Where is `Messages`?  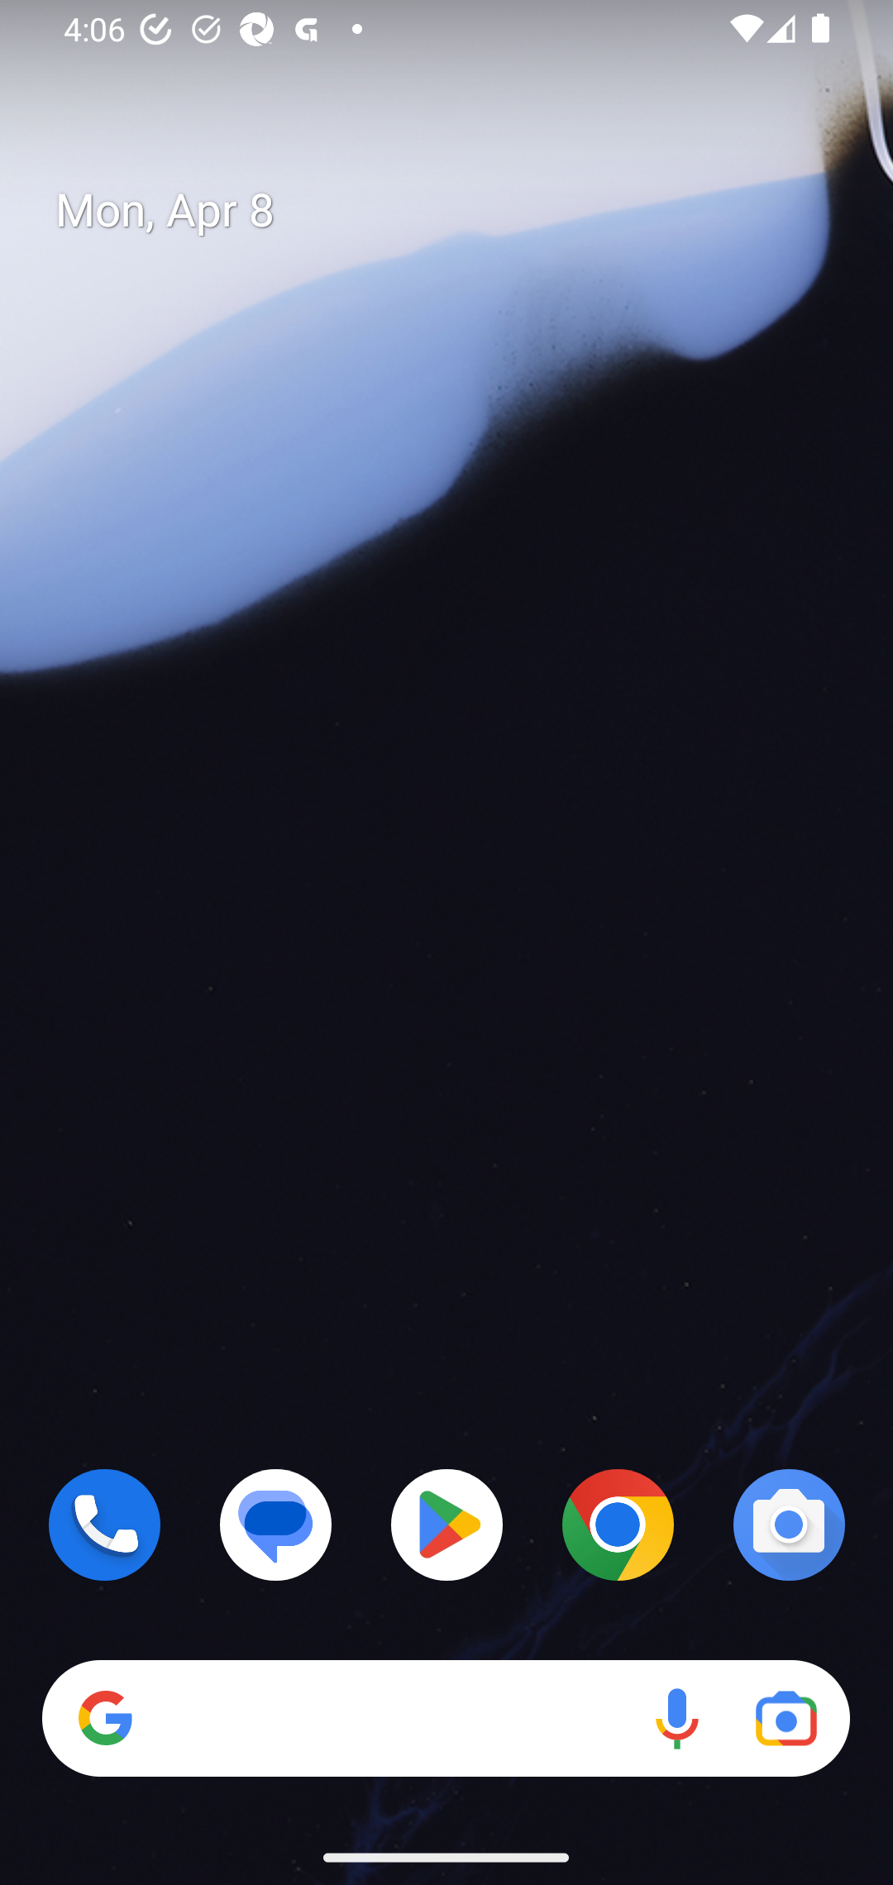 Messages is located at coordinates (276, 1525).